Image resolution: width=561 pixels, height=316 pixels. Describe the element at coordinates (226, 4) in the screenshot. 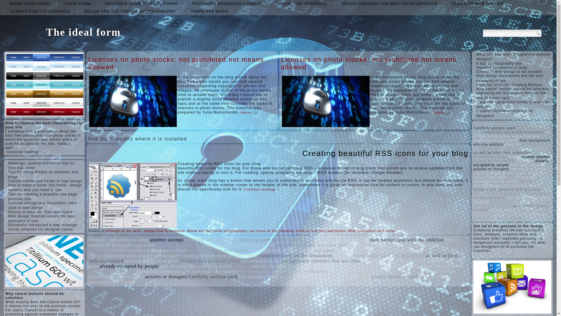

I see `PASSWORD MANAGERS CANNOT` at that location.